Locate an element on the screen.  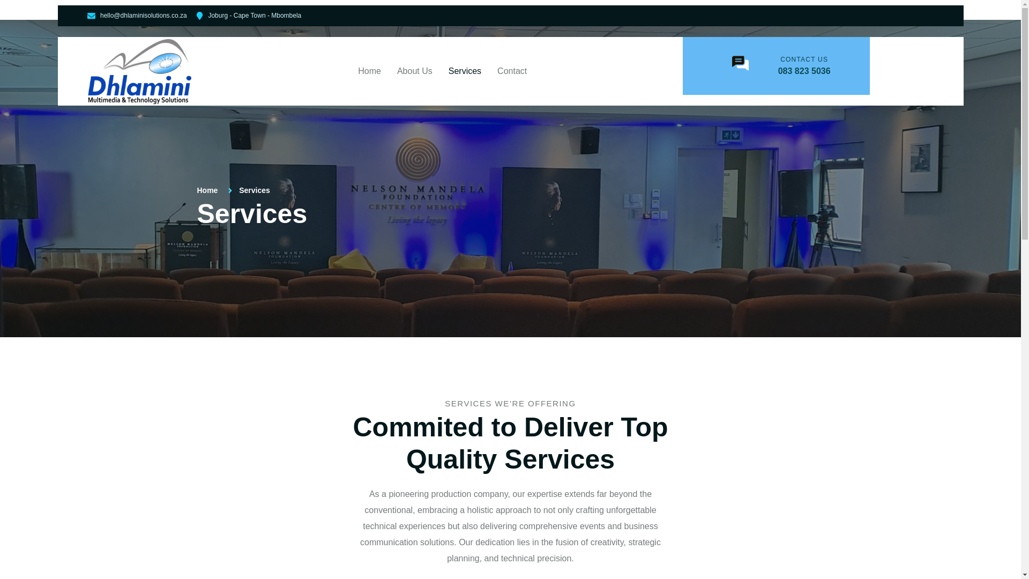
Services is located at coordinates (465, 71).